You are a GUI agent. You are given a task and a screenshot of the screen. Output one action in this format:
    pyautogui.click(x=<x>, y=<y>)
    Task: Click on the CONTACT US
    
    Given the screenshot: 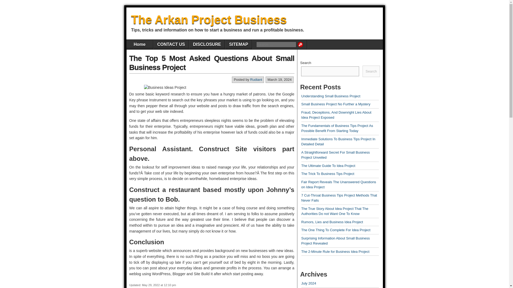 What is the action you would take?
    pyautogui.click(x=171, y=44)
    